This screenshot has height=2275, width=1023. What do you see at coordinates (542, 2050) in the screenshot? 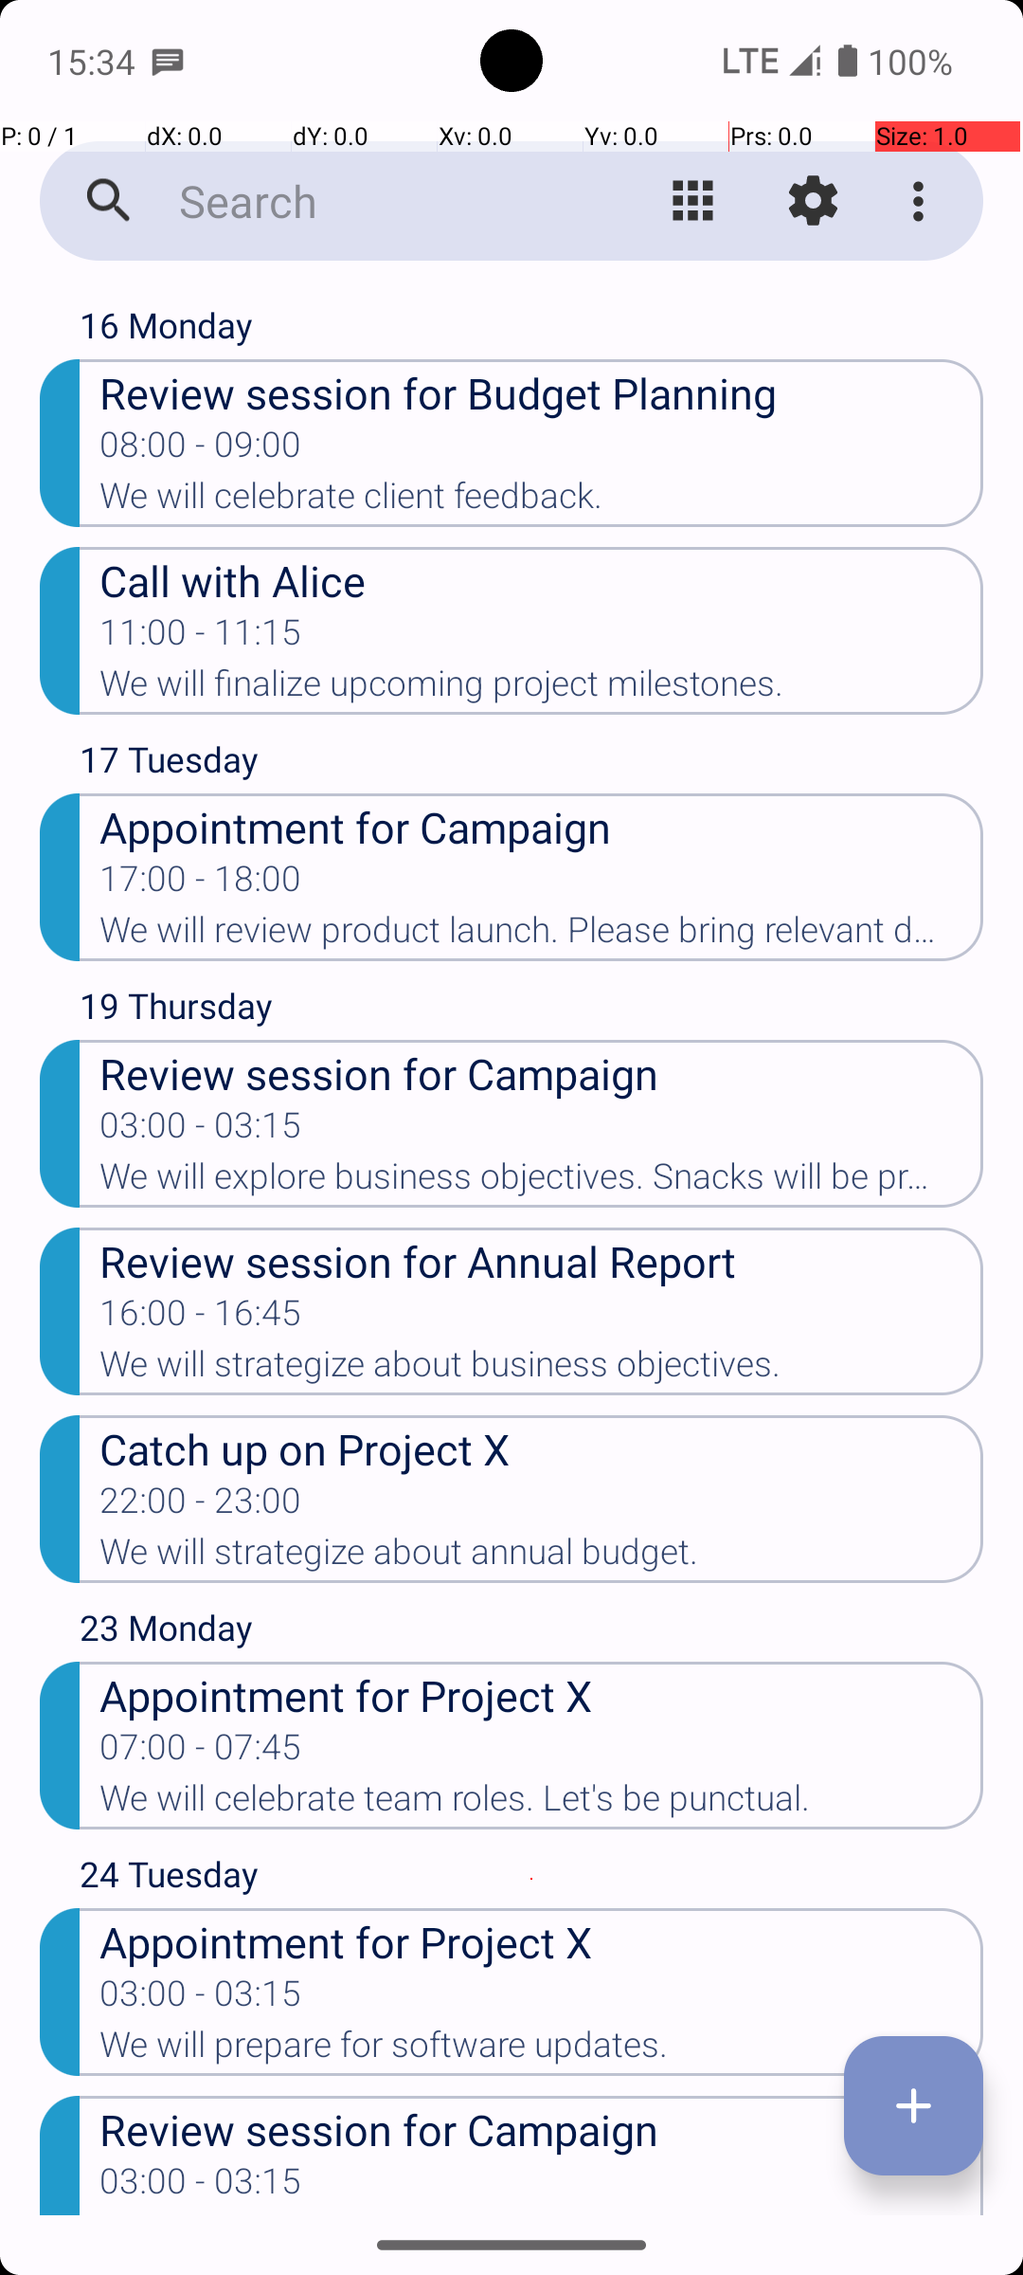
I see `We will prepare for software updates.` at bounding box center [542, 2050].